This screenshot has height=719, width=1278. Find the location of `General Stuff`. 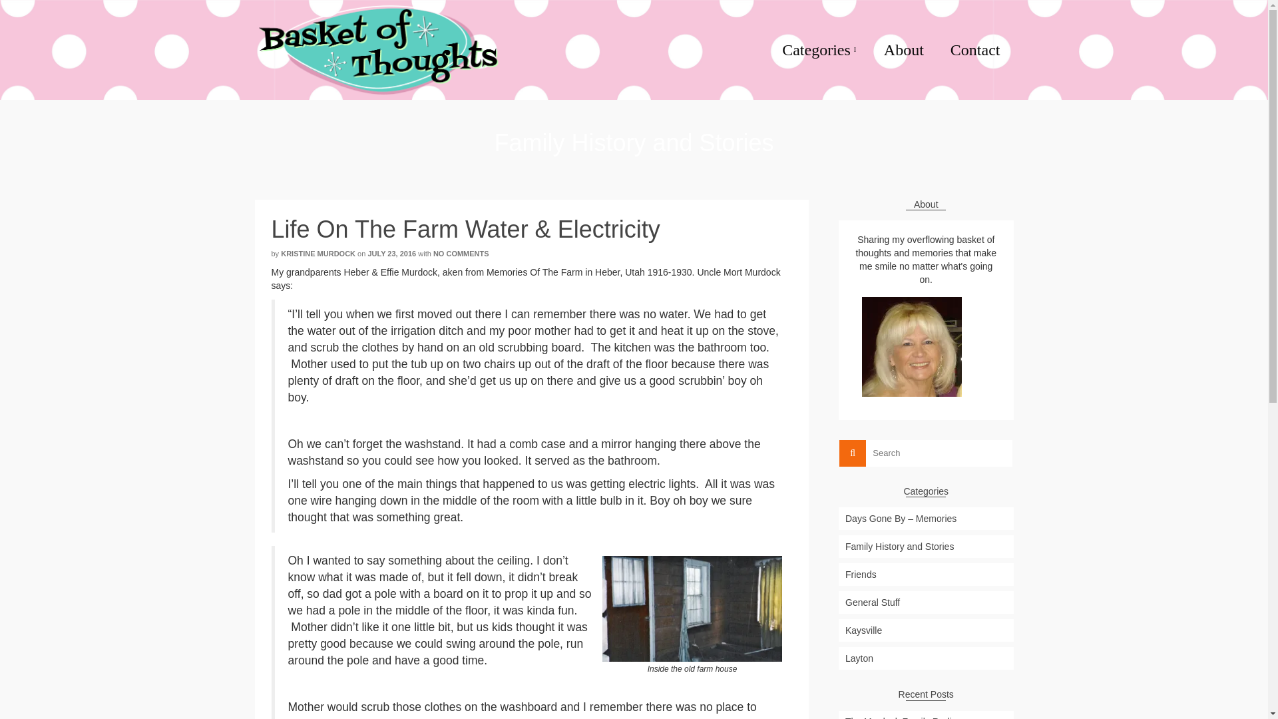

General Stuff is located at coordinates (925, 602).